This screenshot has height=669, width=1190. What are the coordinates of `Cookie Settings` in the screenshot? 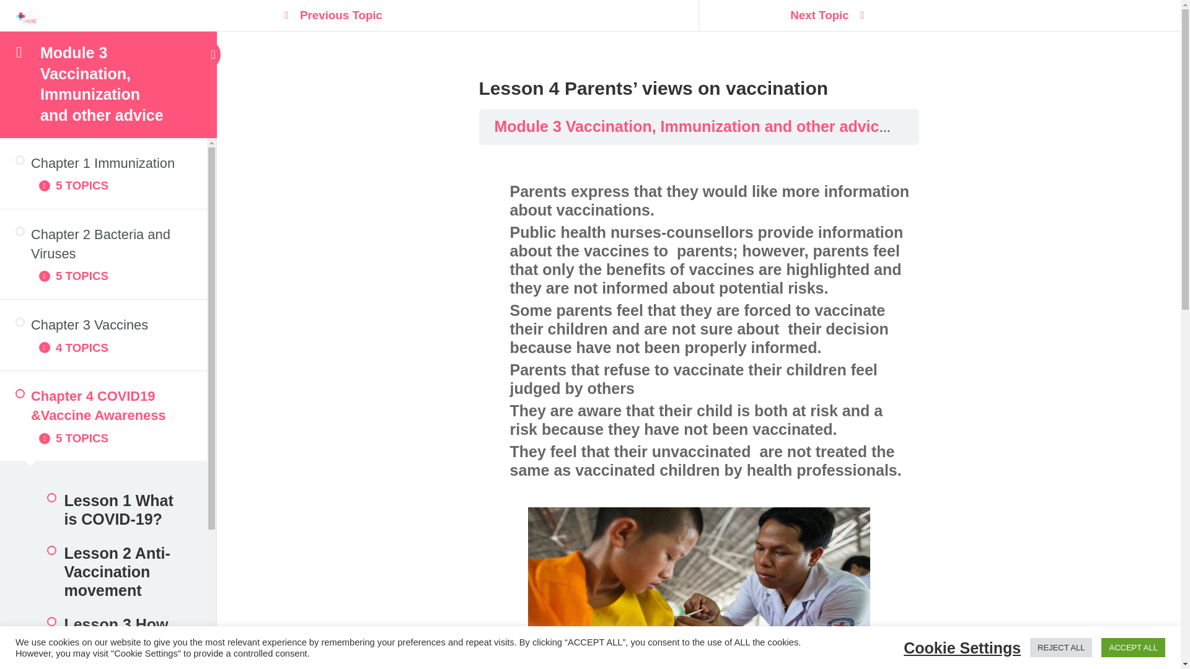 It's located at (962, 647).